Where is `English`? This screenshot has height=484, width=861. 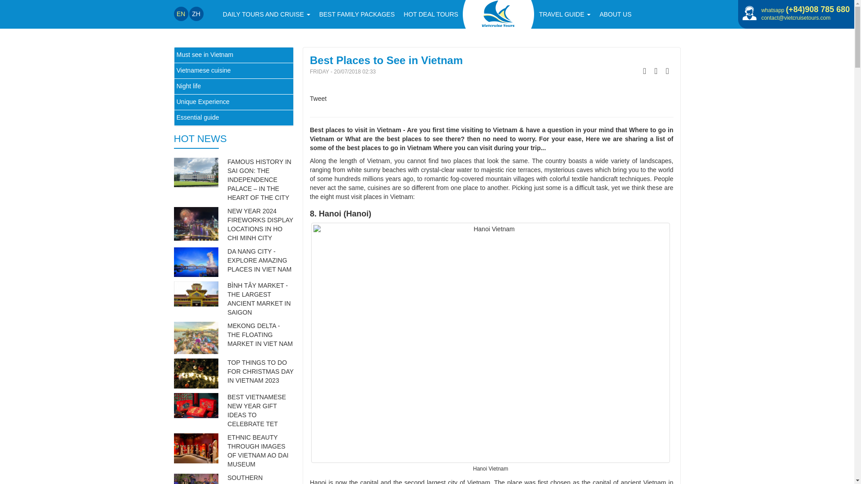 English is located at coordinates (181, 14).